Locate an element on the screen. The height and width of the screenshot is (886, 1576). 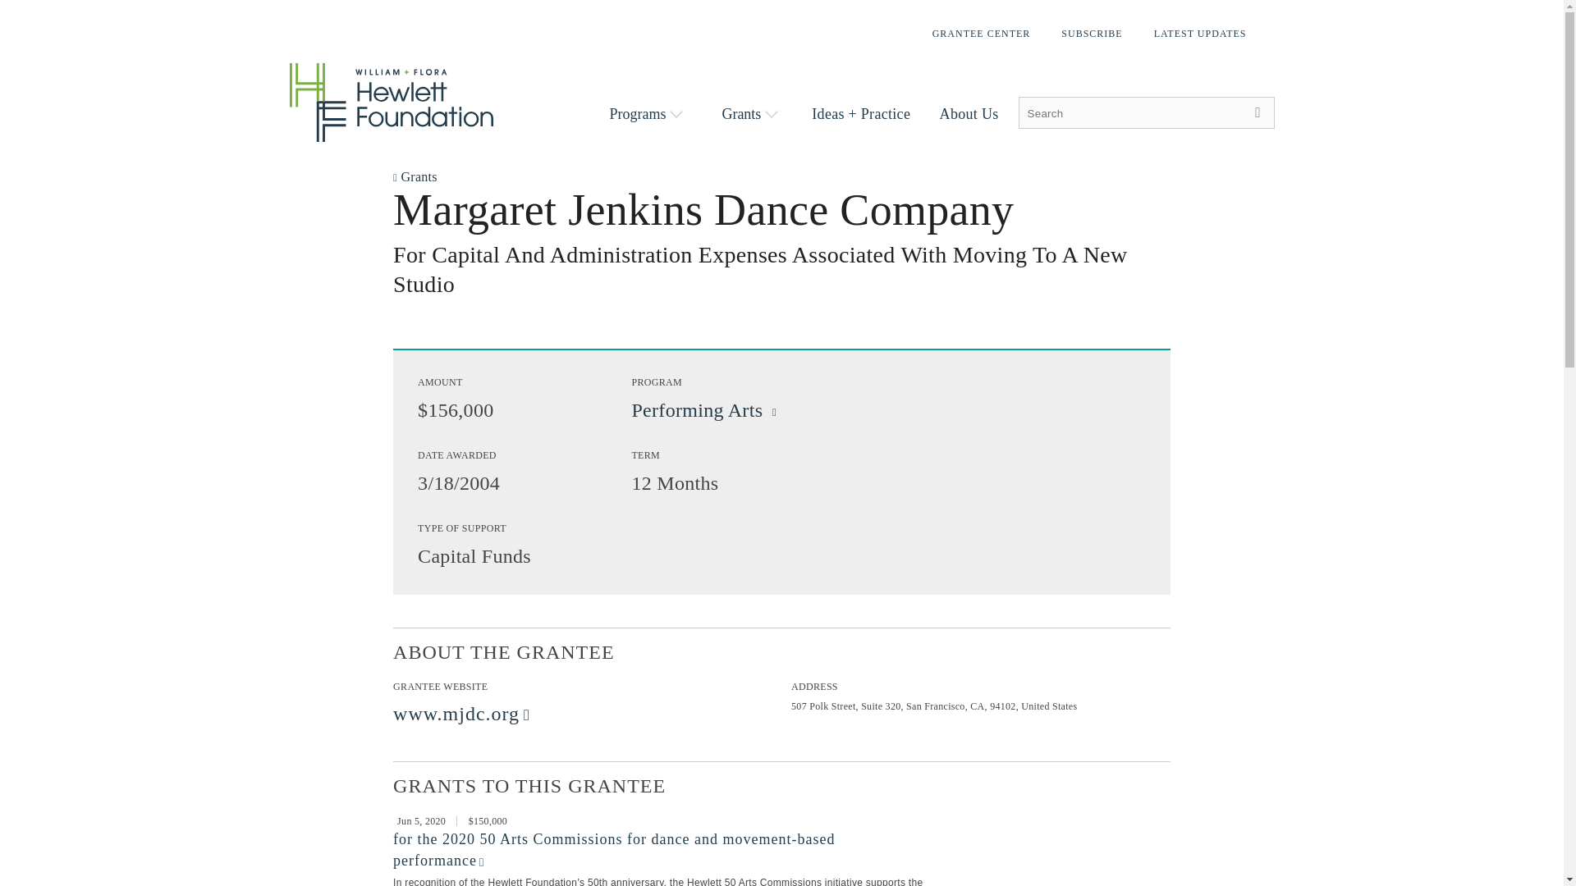
About Us is located at coordinates (969, 113).